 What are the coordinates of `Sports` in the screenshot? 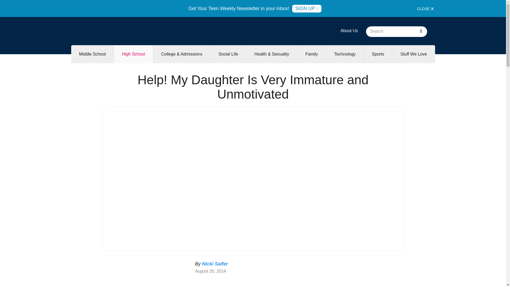 It's located at (378, 54).